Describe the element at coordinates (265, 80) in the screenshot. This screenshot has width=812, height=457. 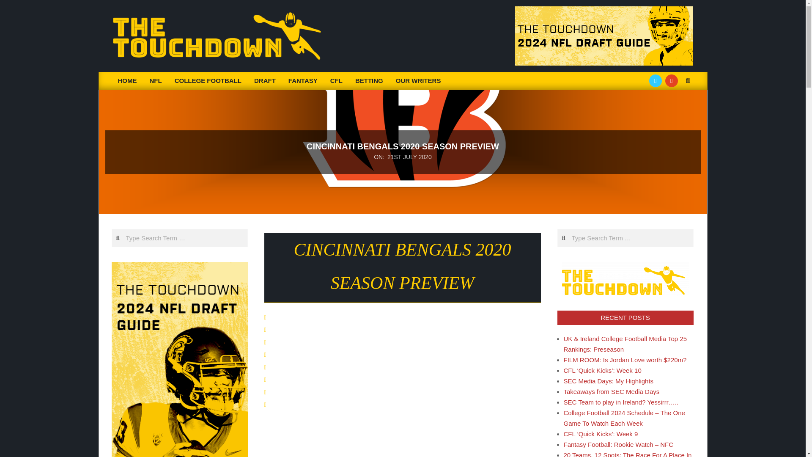
I see `DRAFT` at that location.